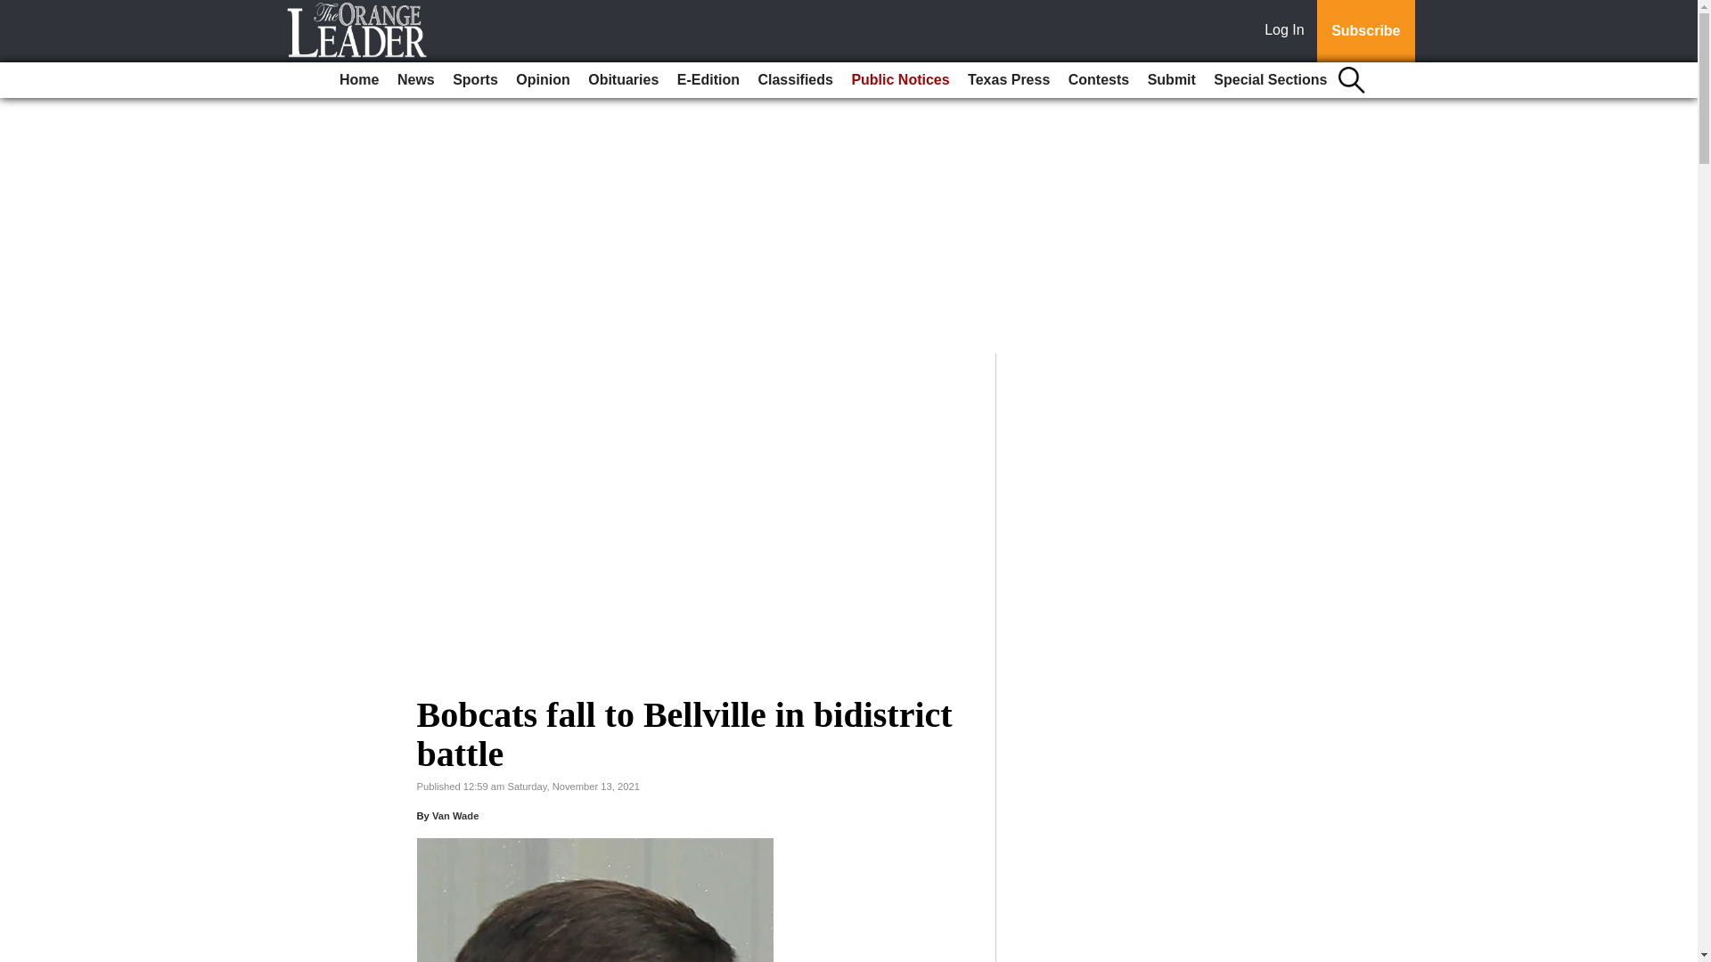 The height and width of the screenshot is (962, 1711). I want to click on Sports, so click(474, 80).